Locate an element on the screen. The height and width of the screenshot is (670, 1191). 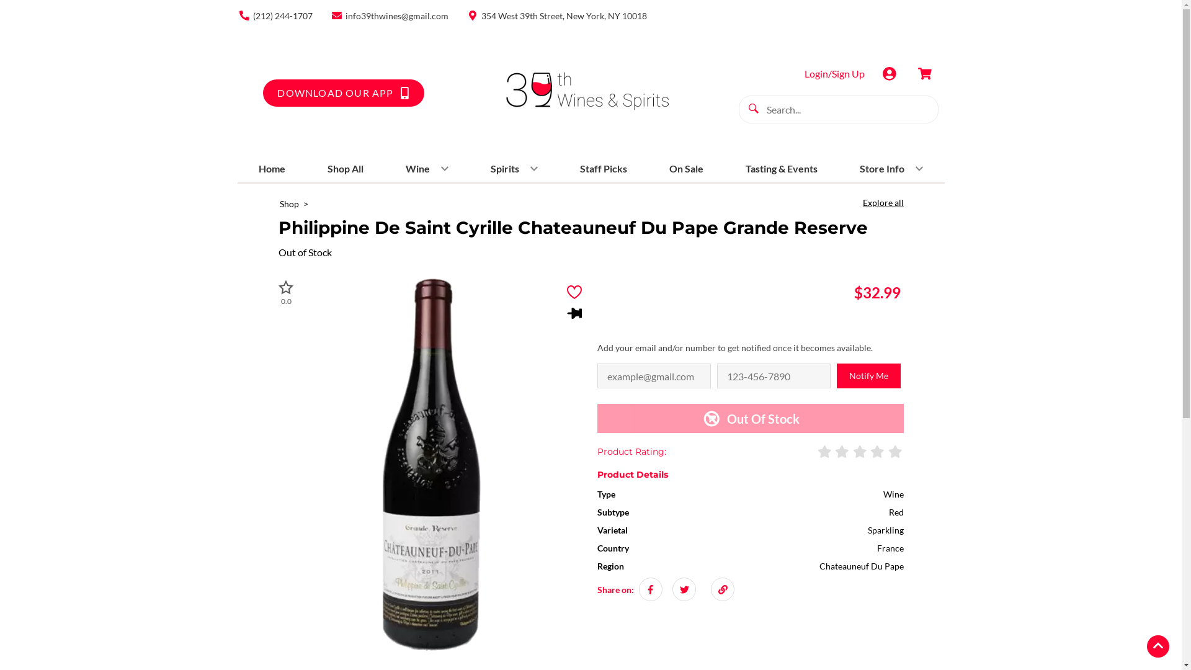
Chateauneuf Du Pape is located at coordinates (861, 566).